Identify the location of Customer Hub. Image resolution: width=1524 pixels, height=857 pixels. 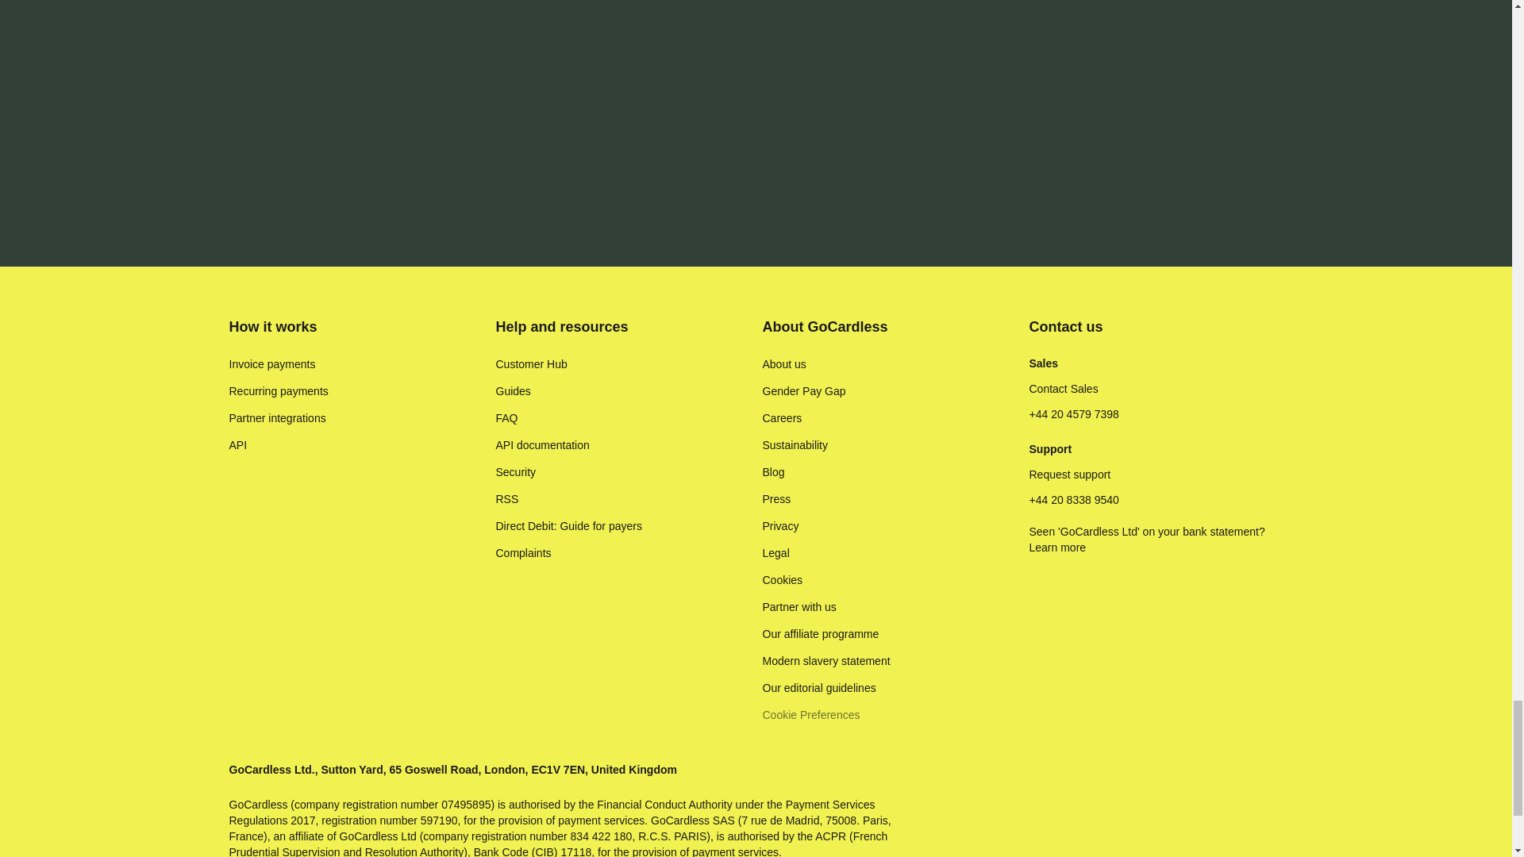
(531, 363).